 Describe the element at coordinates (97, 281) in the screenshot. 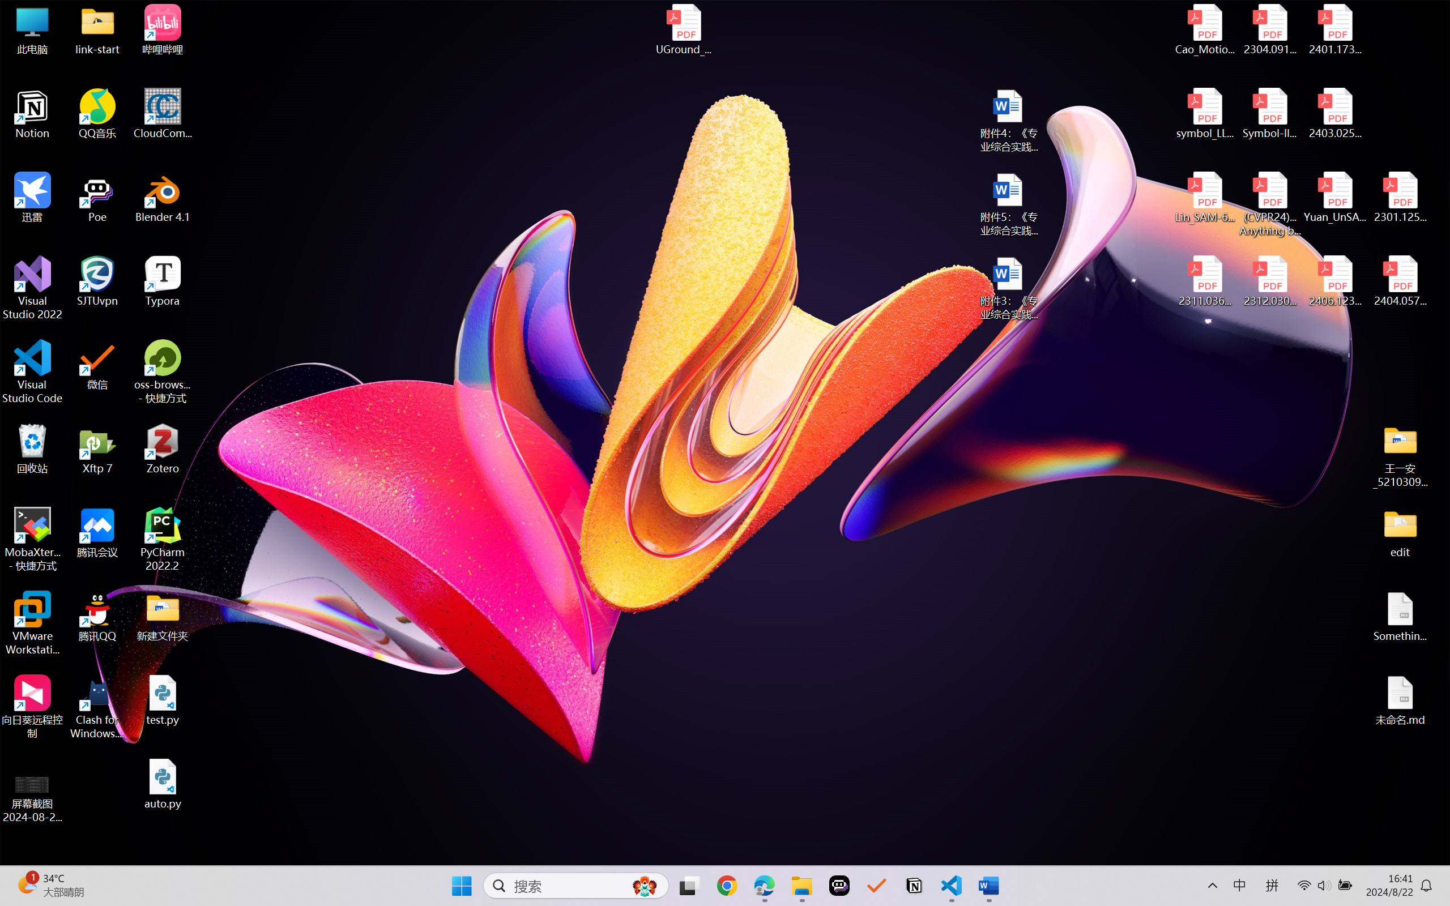

I see `SJTUvpn` at that location.